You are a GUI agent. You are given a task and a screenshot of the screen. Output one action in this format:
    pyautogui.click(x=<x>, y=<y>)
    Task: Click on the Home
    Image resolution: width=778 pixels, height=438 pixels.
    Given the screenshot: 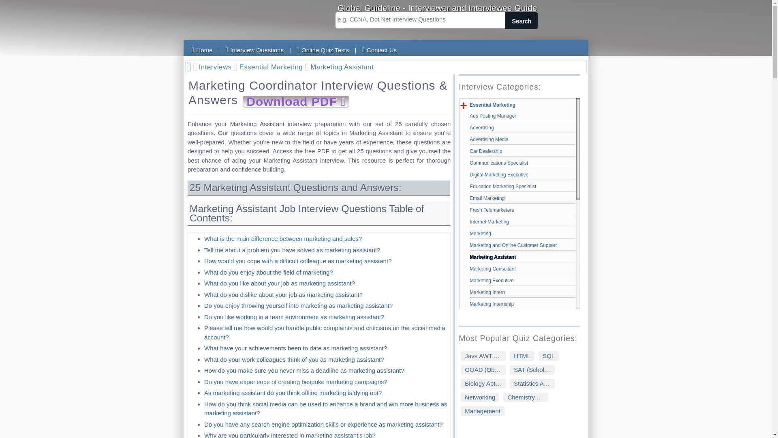 What is the action you would take?
    pyautogui.click(x=202, y=49)
    